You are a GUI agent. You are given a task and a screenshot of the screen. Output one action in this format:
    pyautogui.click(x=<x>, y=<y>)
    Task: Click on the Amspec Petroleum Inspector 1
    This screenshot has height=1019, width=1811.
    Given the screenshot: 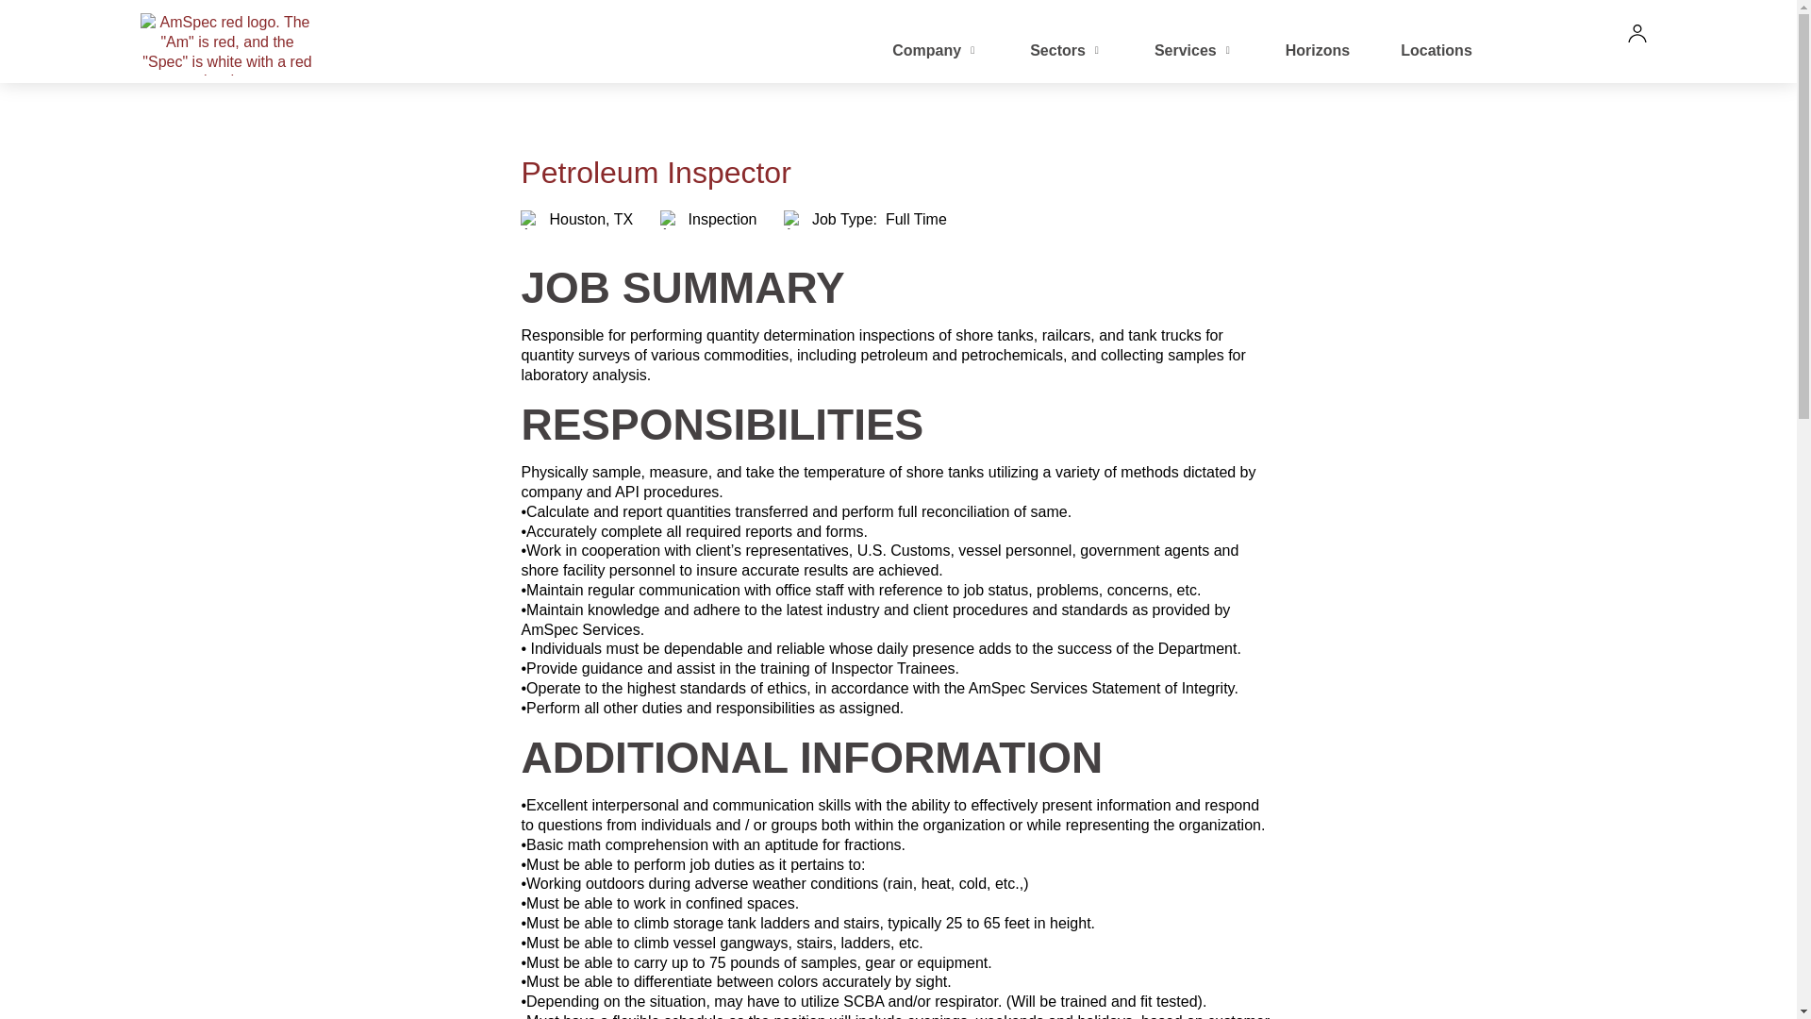 What is the action you would take?
    pyautogui.click(x=531, y=219)
    